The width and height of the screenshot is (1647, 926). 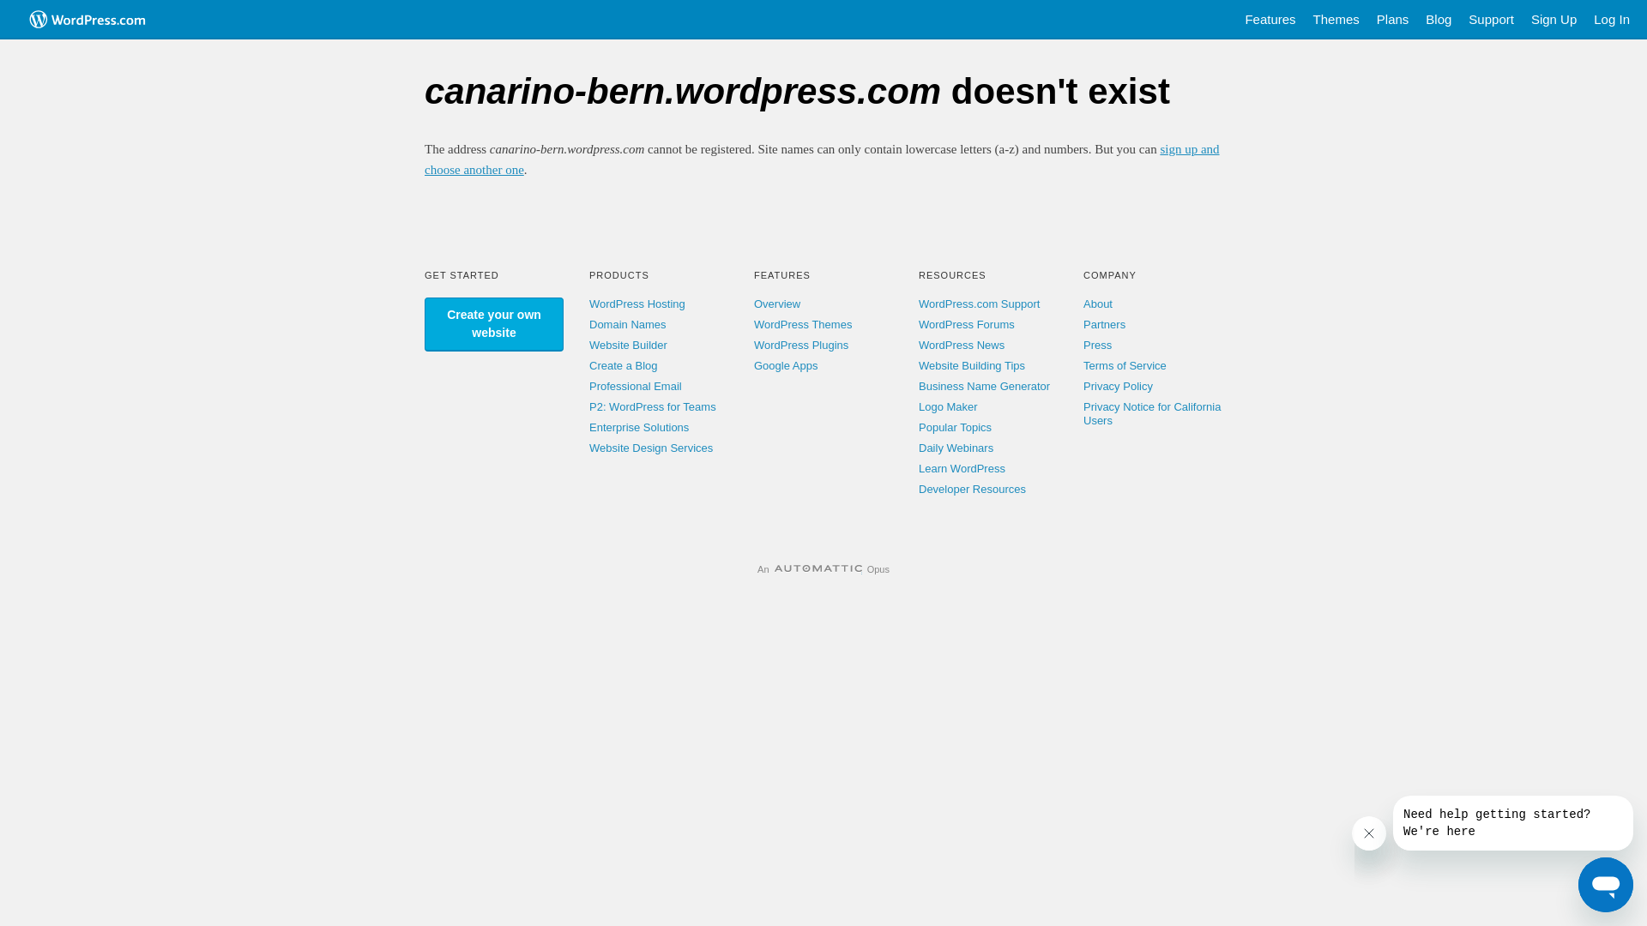 What do you see at coordinates (1606, 885) in the screenshot?
I see `Button to launch messaging window` at bounding box center [1606, 885].